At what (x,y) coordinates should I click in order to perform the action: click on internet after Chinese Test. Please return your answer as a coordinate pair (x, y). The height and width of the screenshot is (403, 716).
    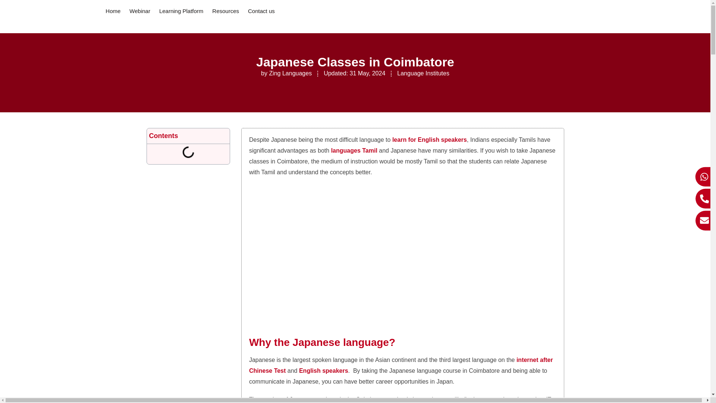
    Looking at the image, I should click on (401, 365).